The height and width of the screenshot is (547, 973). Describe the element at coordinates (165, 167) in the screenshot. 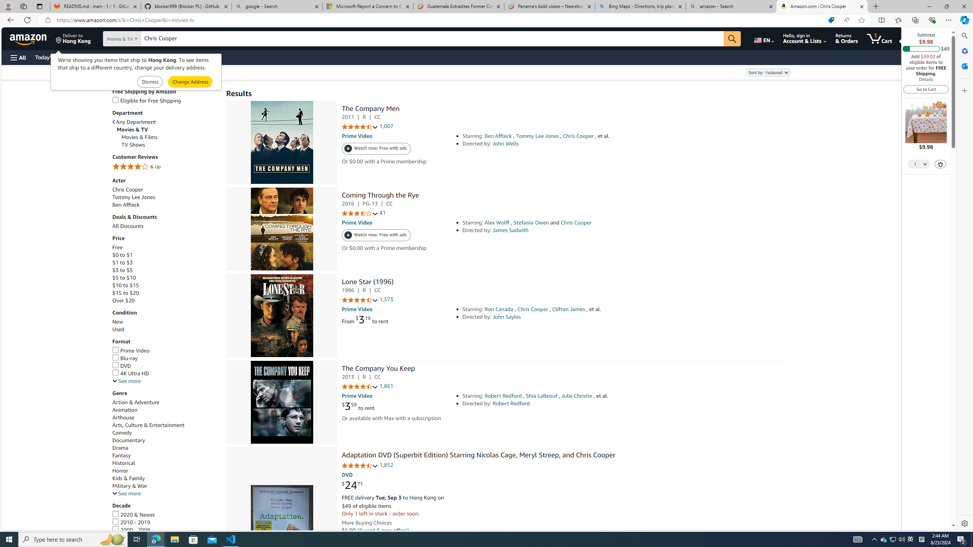

I see `4 Stars & Up` at that location.